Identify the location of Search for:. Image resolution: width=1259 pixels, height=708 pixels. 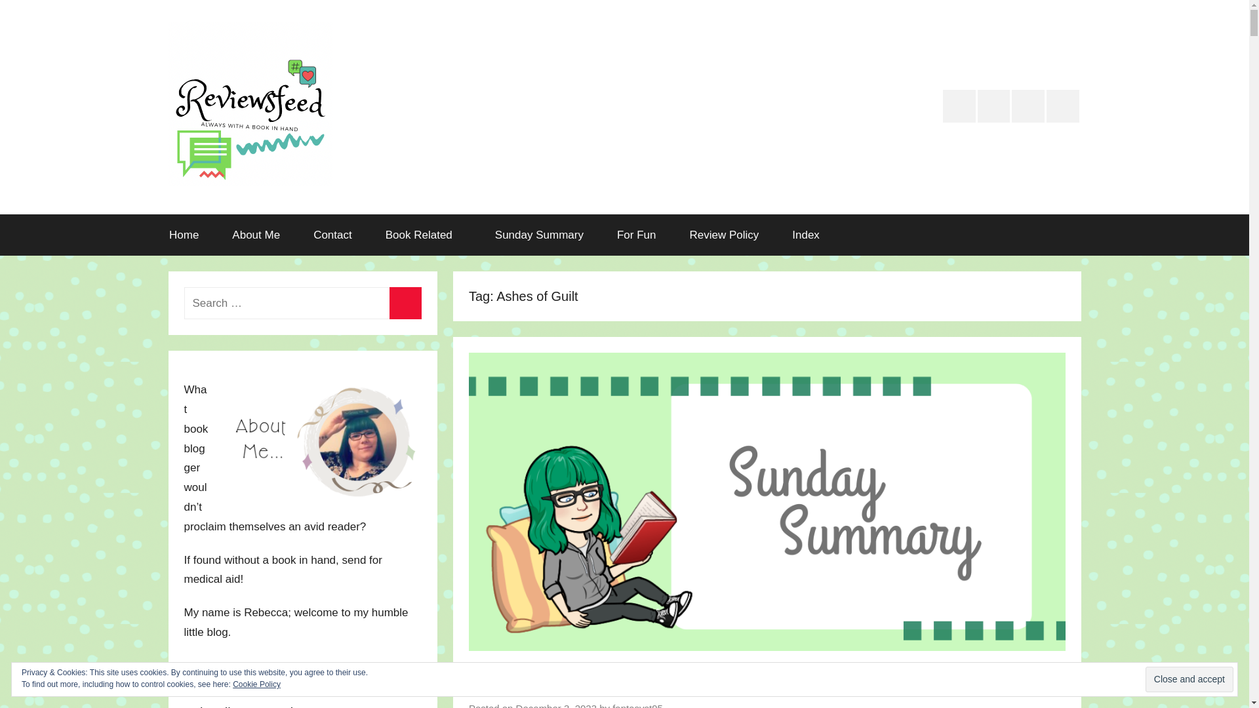
(302, 303).